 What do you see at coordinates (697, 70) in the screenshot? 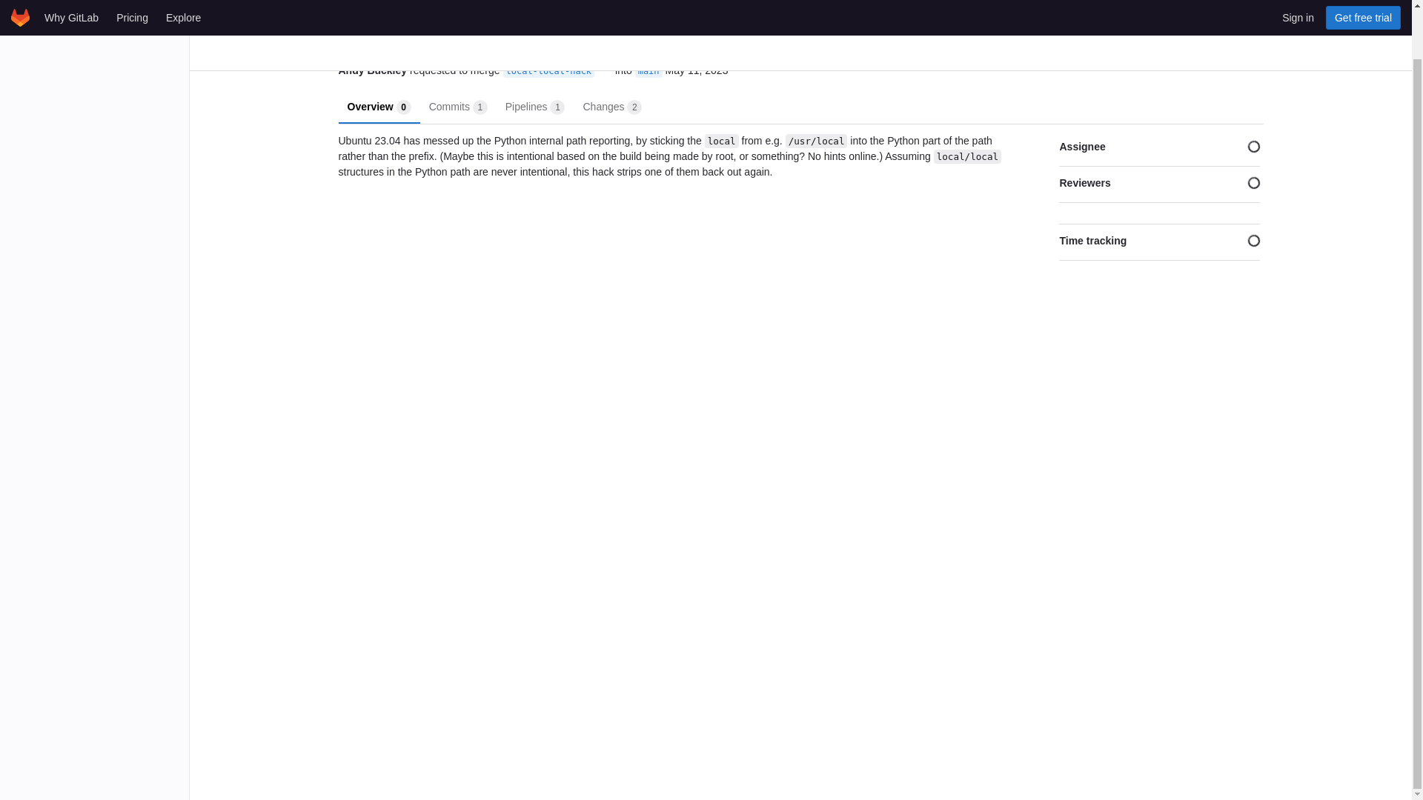
I see `Andy Buckley` at bounding box center [697, 70].